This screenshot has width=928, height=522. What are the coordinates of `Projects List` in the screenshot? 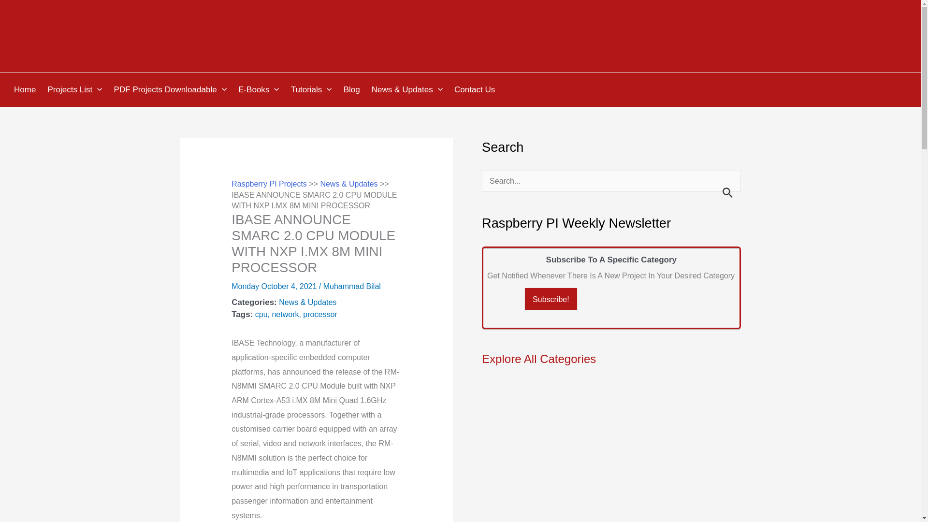 It's located at (76, 90).